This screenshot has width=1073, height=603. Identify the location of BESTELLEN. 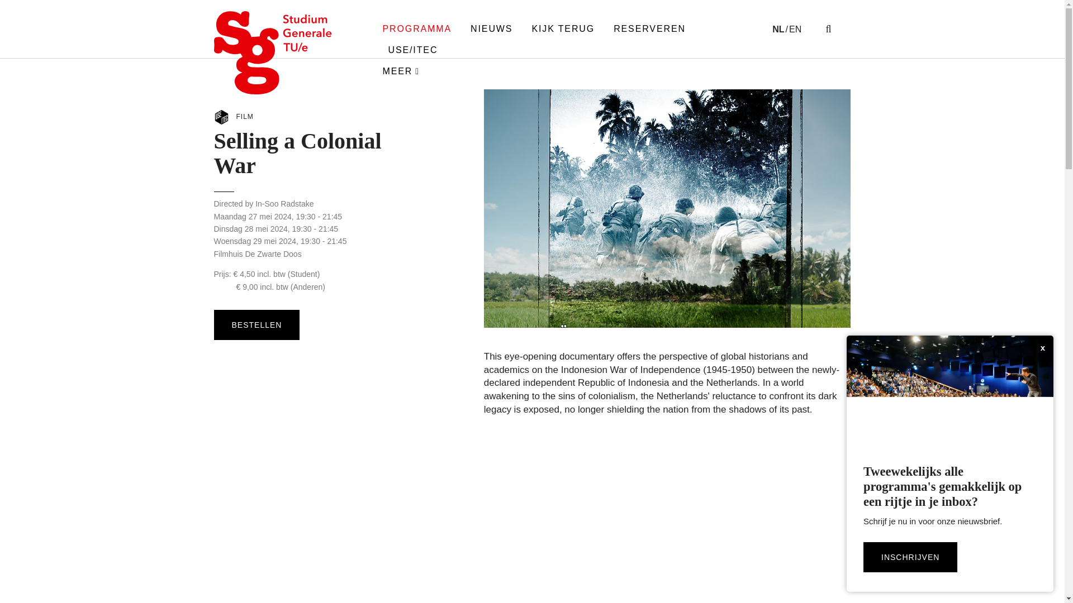
(256, 325).